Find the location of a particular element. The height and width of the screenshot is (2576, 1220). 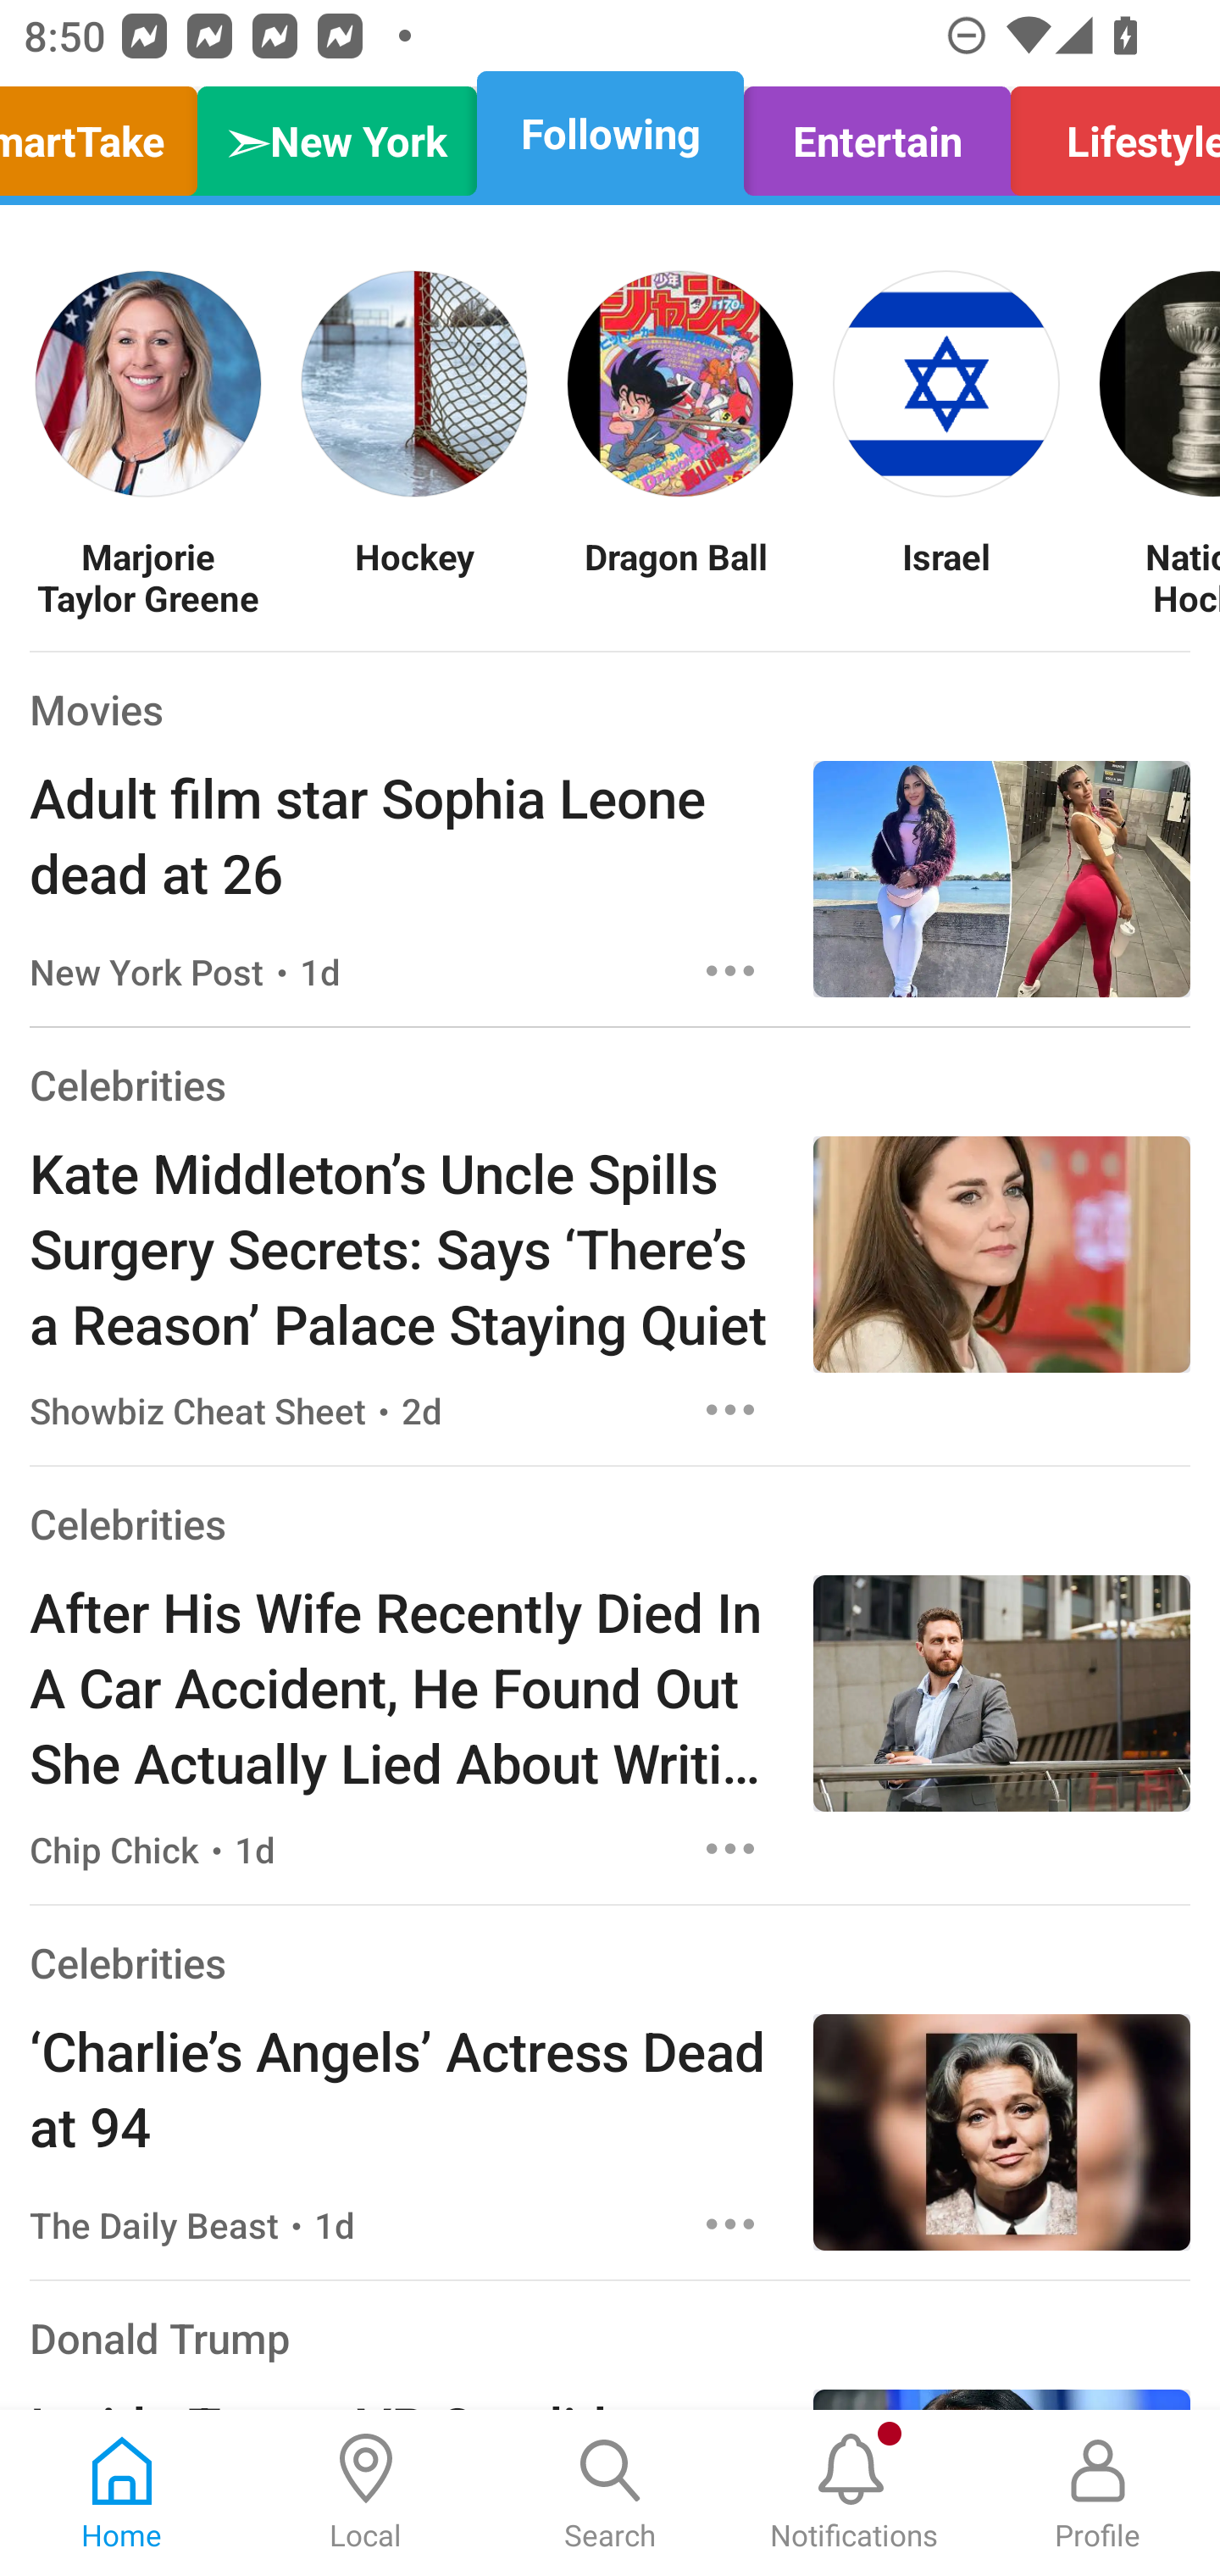

Donald Trump is located at coordinates (160, 2337).